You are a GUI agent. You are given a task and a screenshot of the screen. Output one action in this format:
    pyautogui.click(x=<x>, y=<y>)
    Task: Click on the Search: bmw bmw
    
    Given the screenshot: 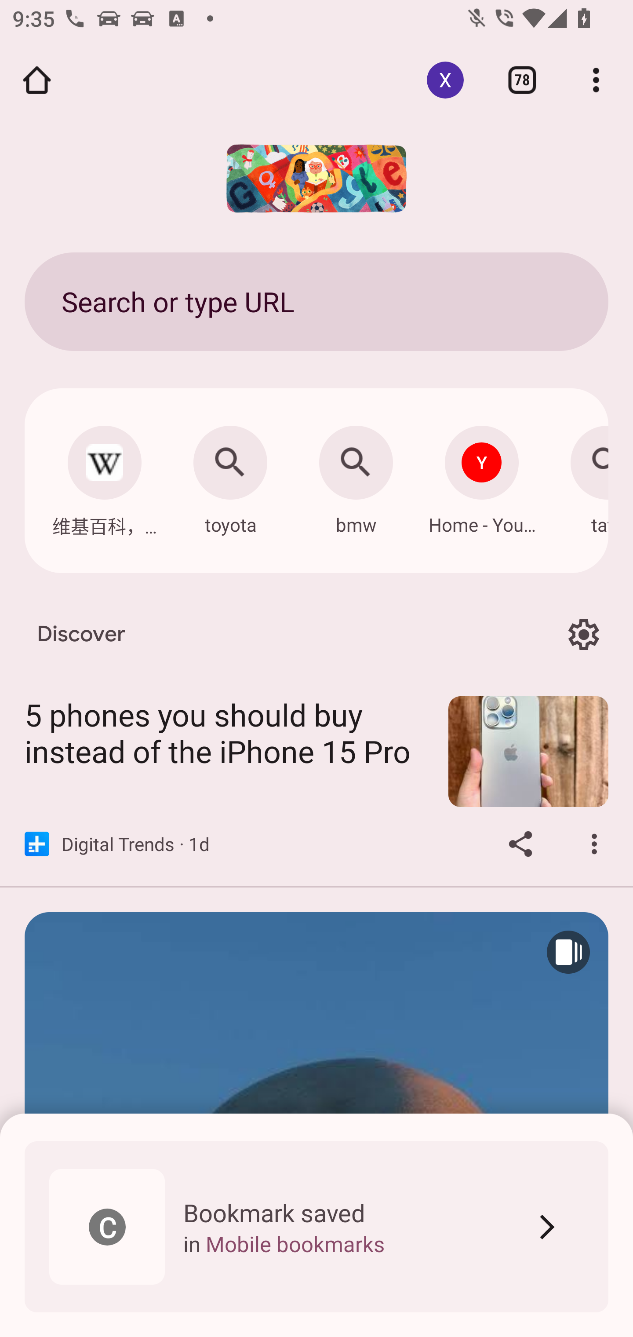 What is the action you would take?
    pyautogui.click(x=356, y=476)
    